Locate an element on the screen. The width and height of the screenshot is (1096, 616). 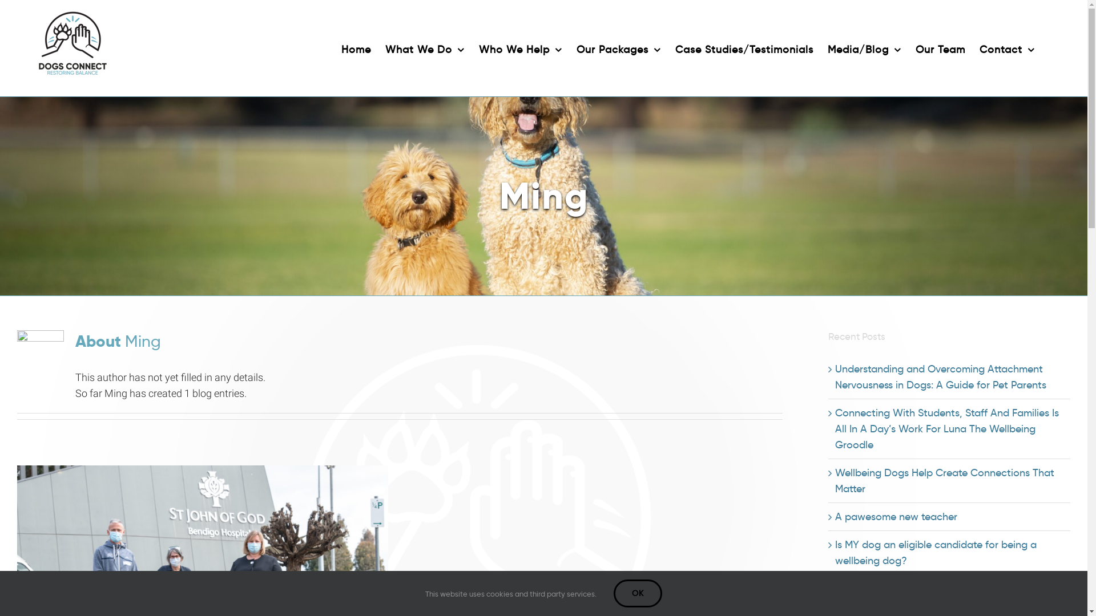
Wellbeing Dogs Help Create Connections That Matter is located at coordinates (945, 481).